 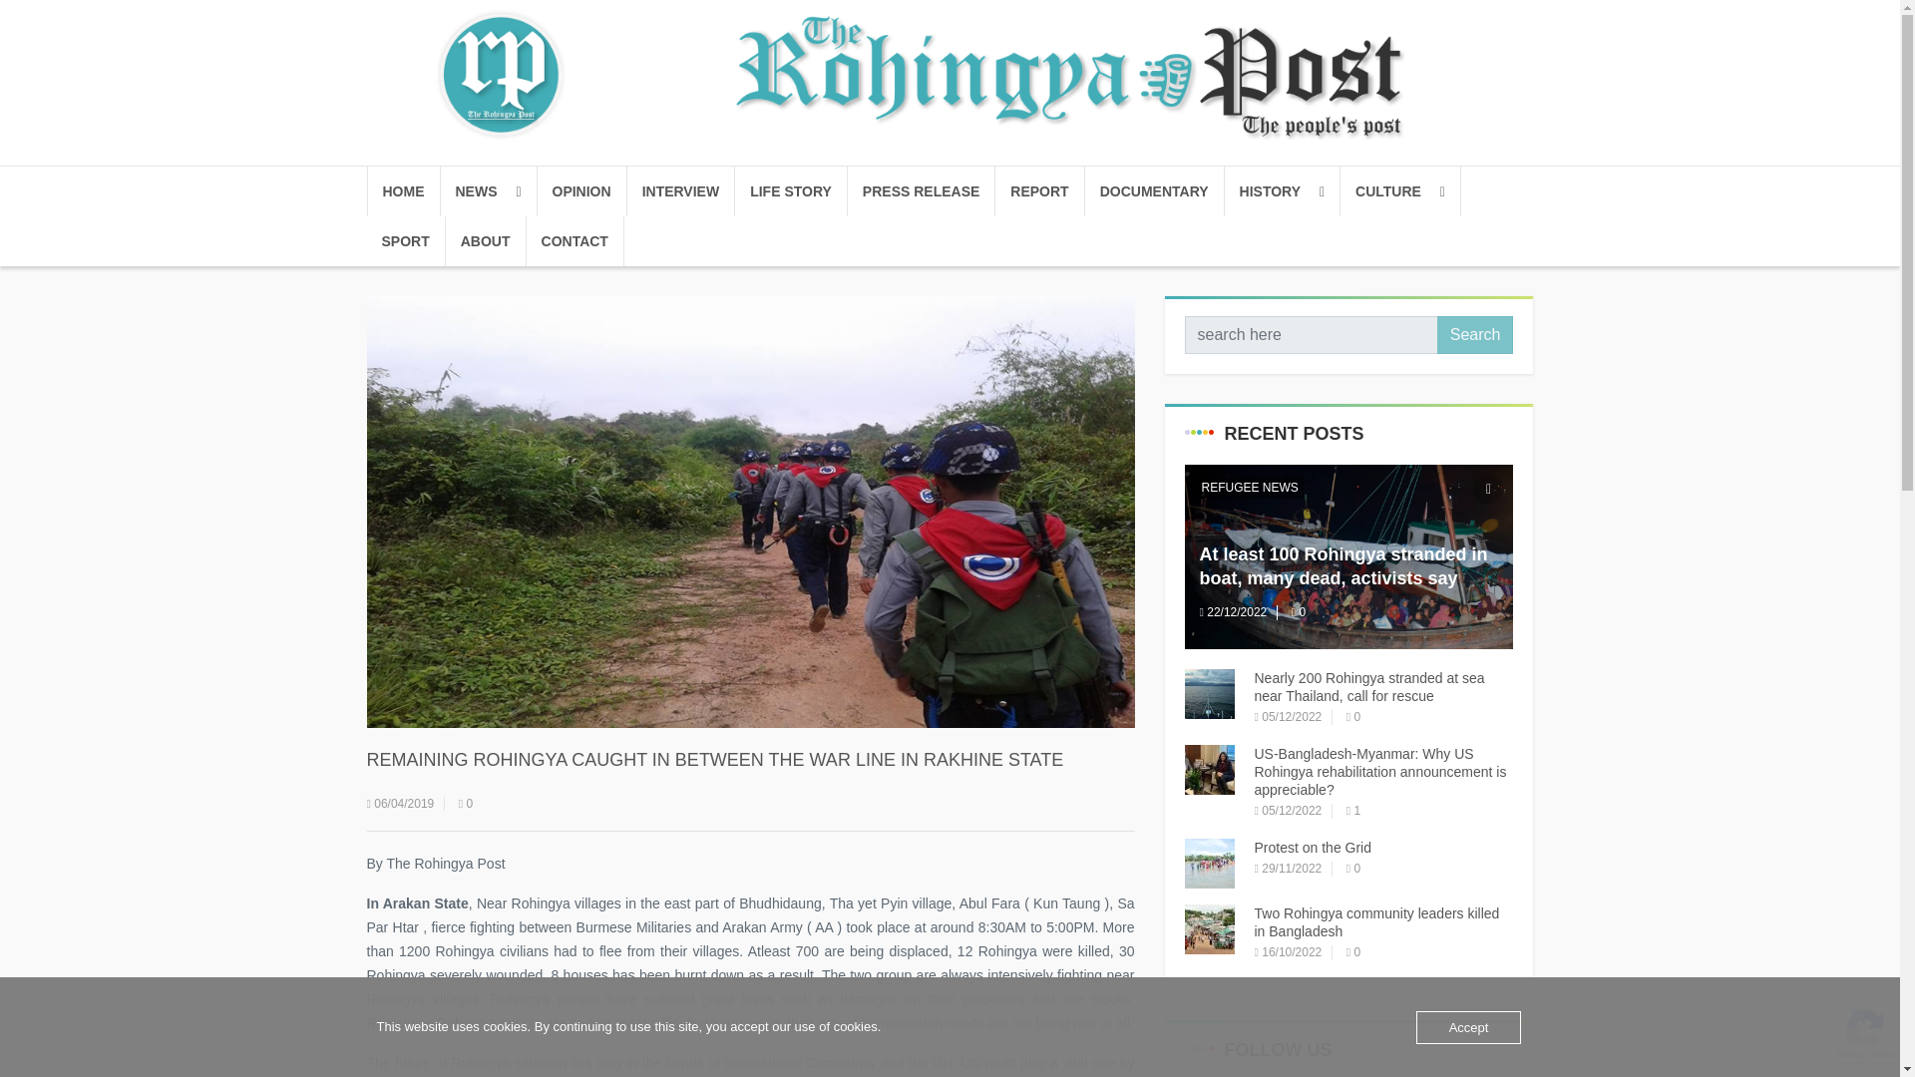 What do you see at coordinates (1155, 191) in the screenshot?
I see `DOCUMENTARY` at bounding box center [1155, 191].